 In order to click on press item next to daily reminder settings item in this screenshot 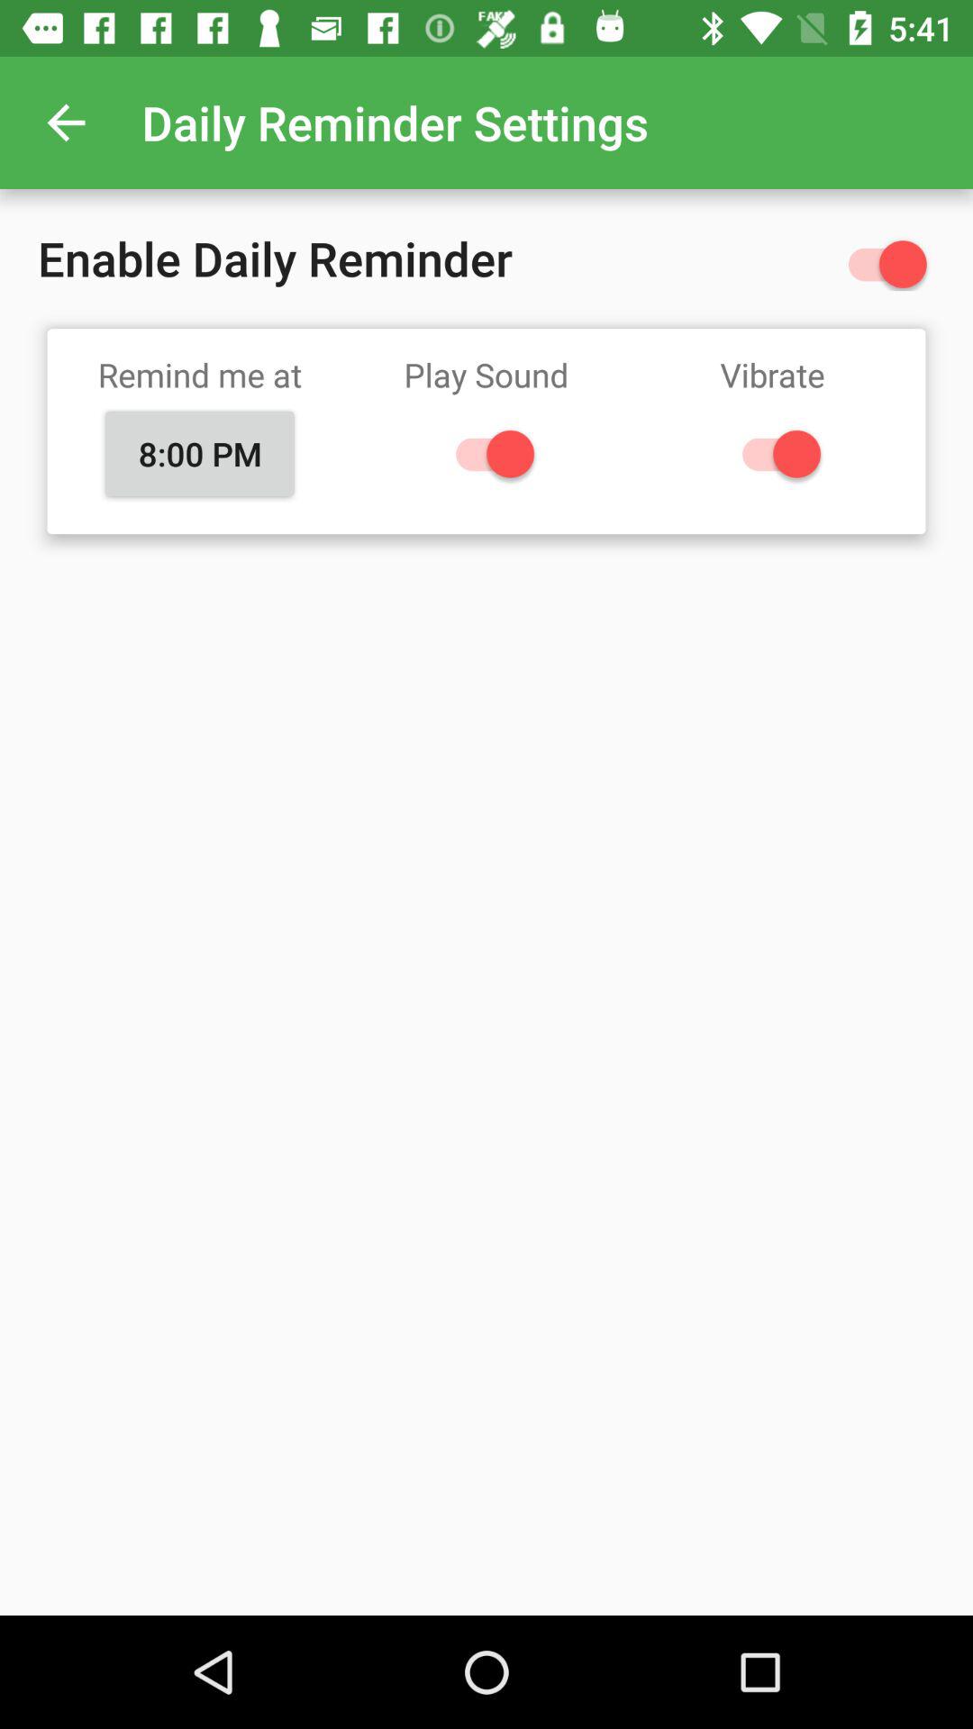, I will do `click(66, 122)`.